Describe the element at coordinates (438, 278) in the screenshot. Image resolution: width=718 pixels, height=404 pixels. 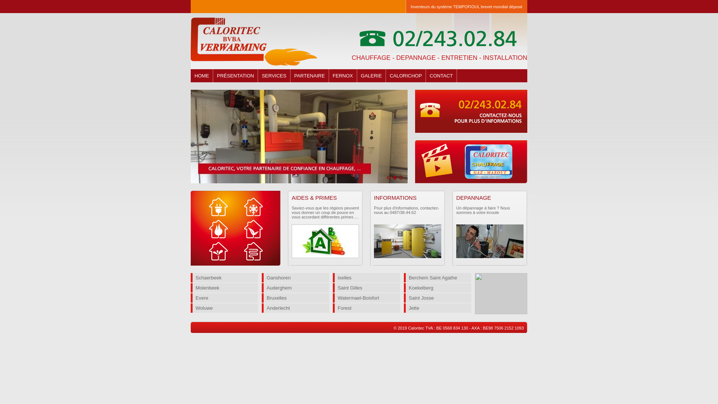
I see `Berchem Saint Agathe` at that location.